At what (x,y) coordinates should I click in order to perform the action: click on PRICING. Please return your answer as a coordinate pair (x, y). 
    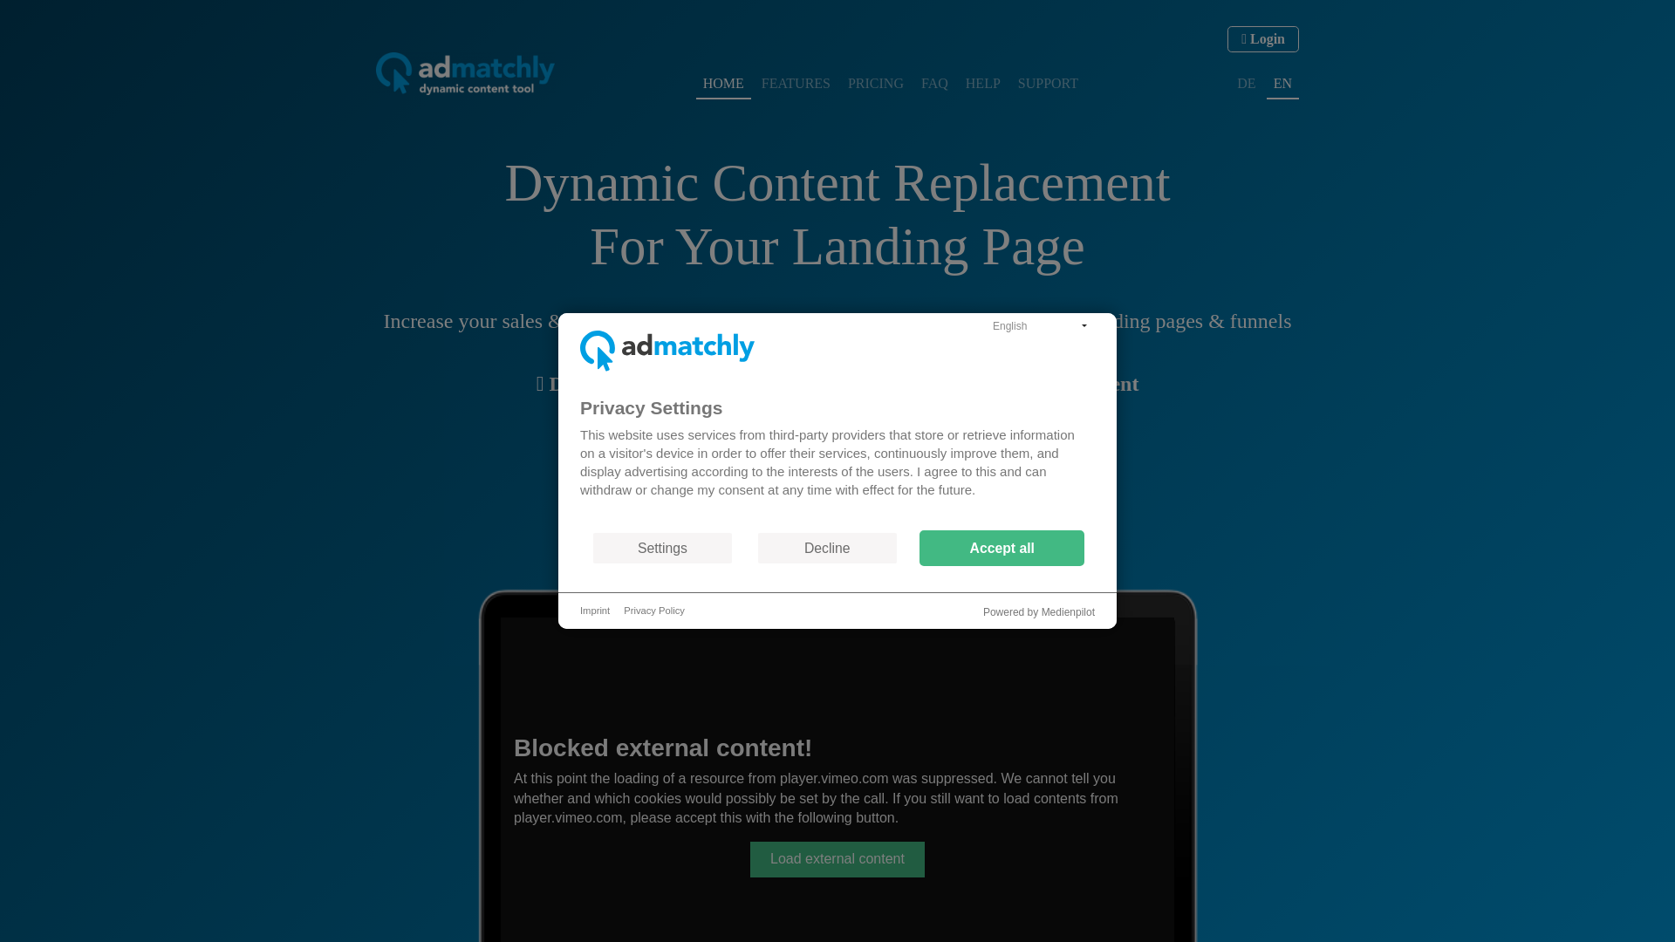
    Looking at the image, I should click on (876, 84).